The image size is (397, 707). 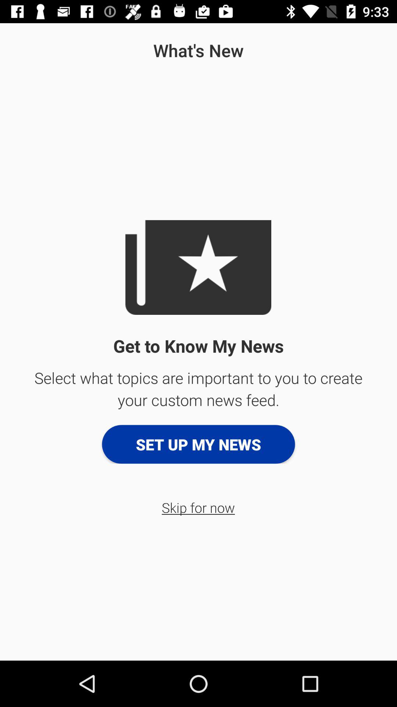 I want to click on open app above skip for now item, so click(x=198, y=444).